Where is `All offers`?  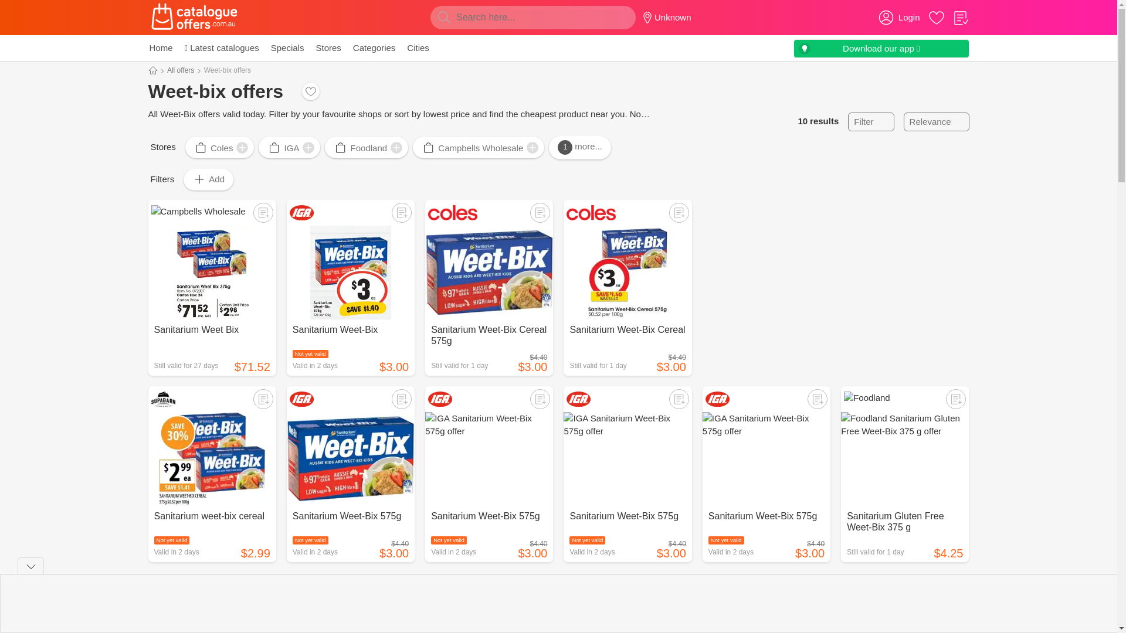
All offers is located at coordinates (180, 70).